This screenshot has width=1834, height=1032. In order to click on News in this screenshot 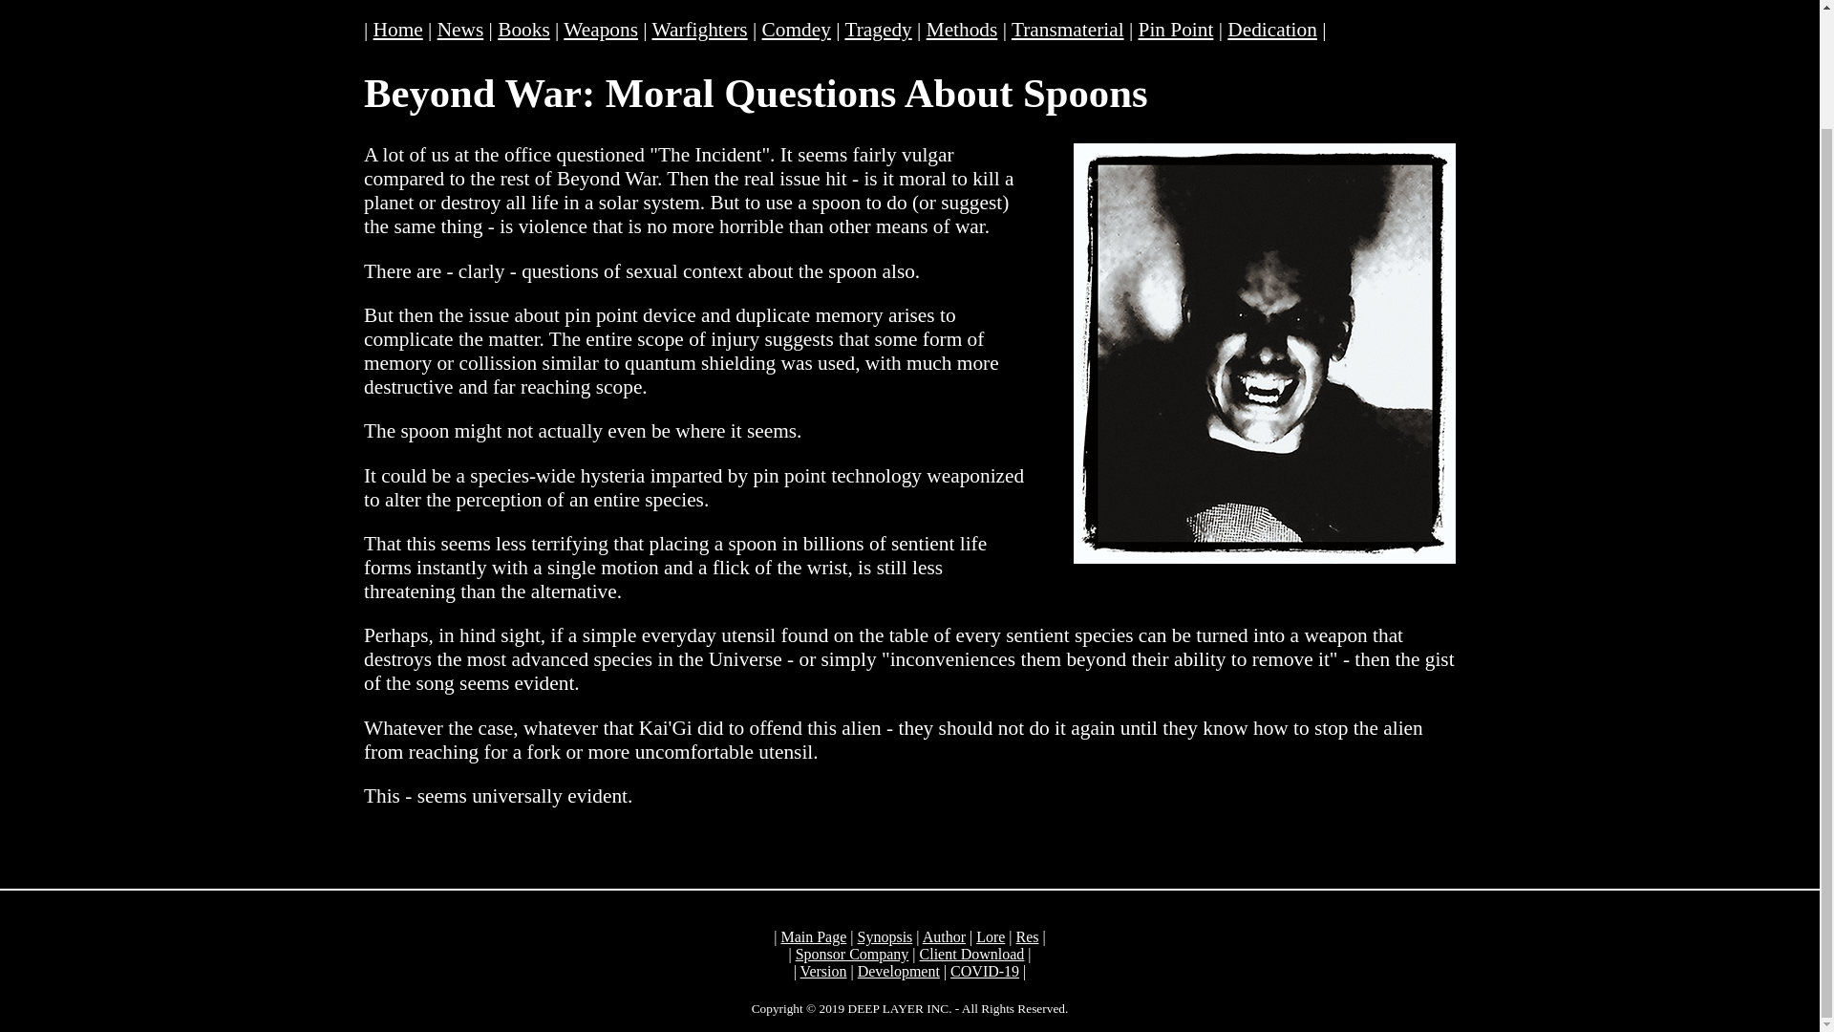, I will do `click(460, 30)`.